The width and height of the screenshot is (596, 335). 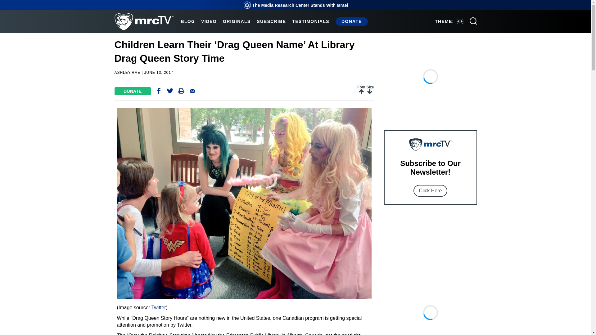 I want to click on THEME:, so click(x=449, y=21).